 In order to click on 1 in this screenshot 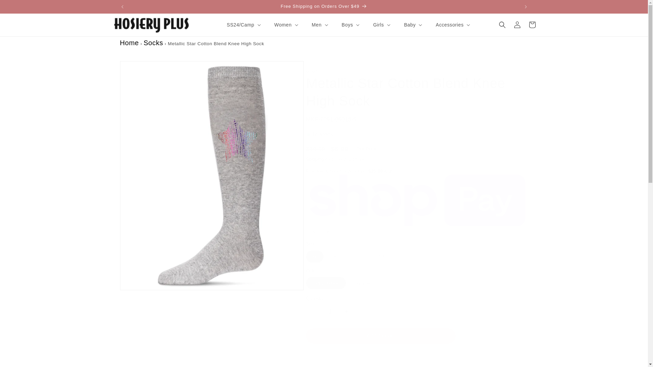, I will do `click(330, 312)`.